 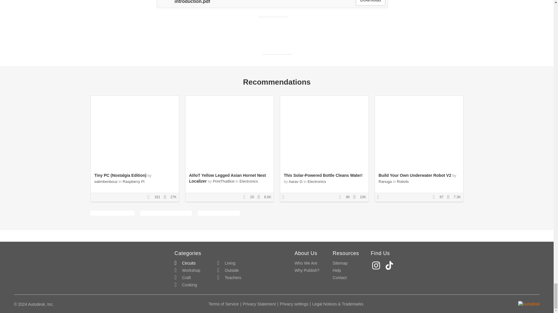 What do you see at coordinates (436, 197) in the screenshot?
I see `Favorites Count` at bounding box center [436, 197].